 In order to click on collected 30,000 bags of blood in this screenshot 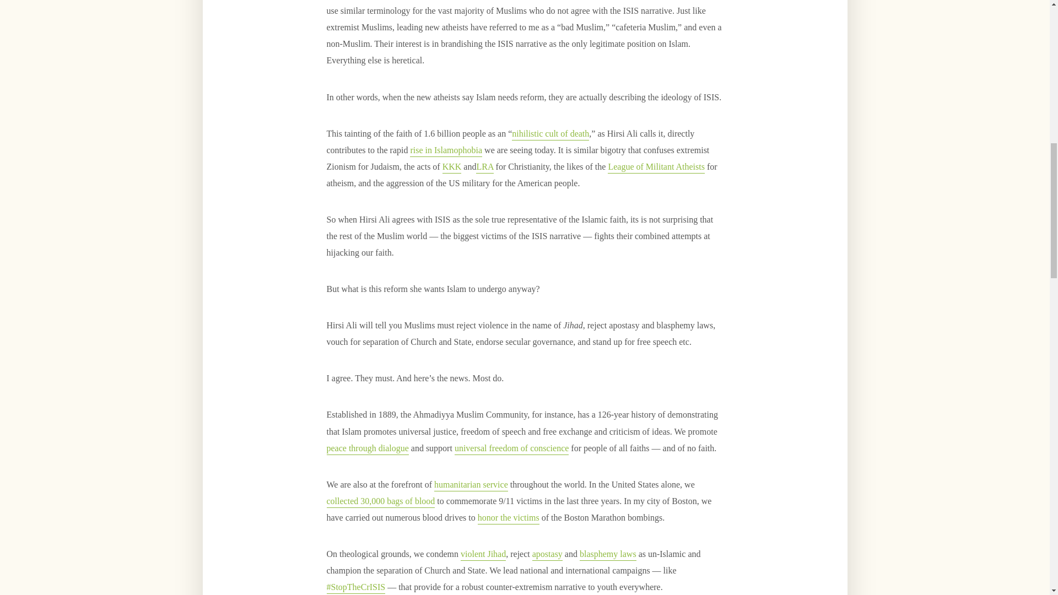, I will do `click(380, 502)`.